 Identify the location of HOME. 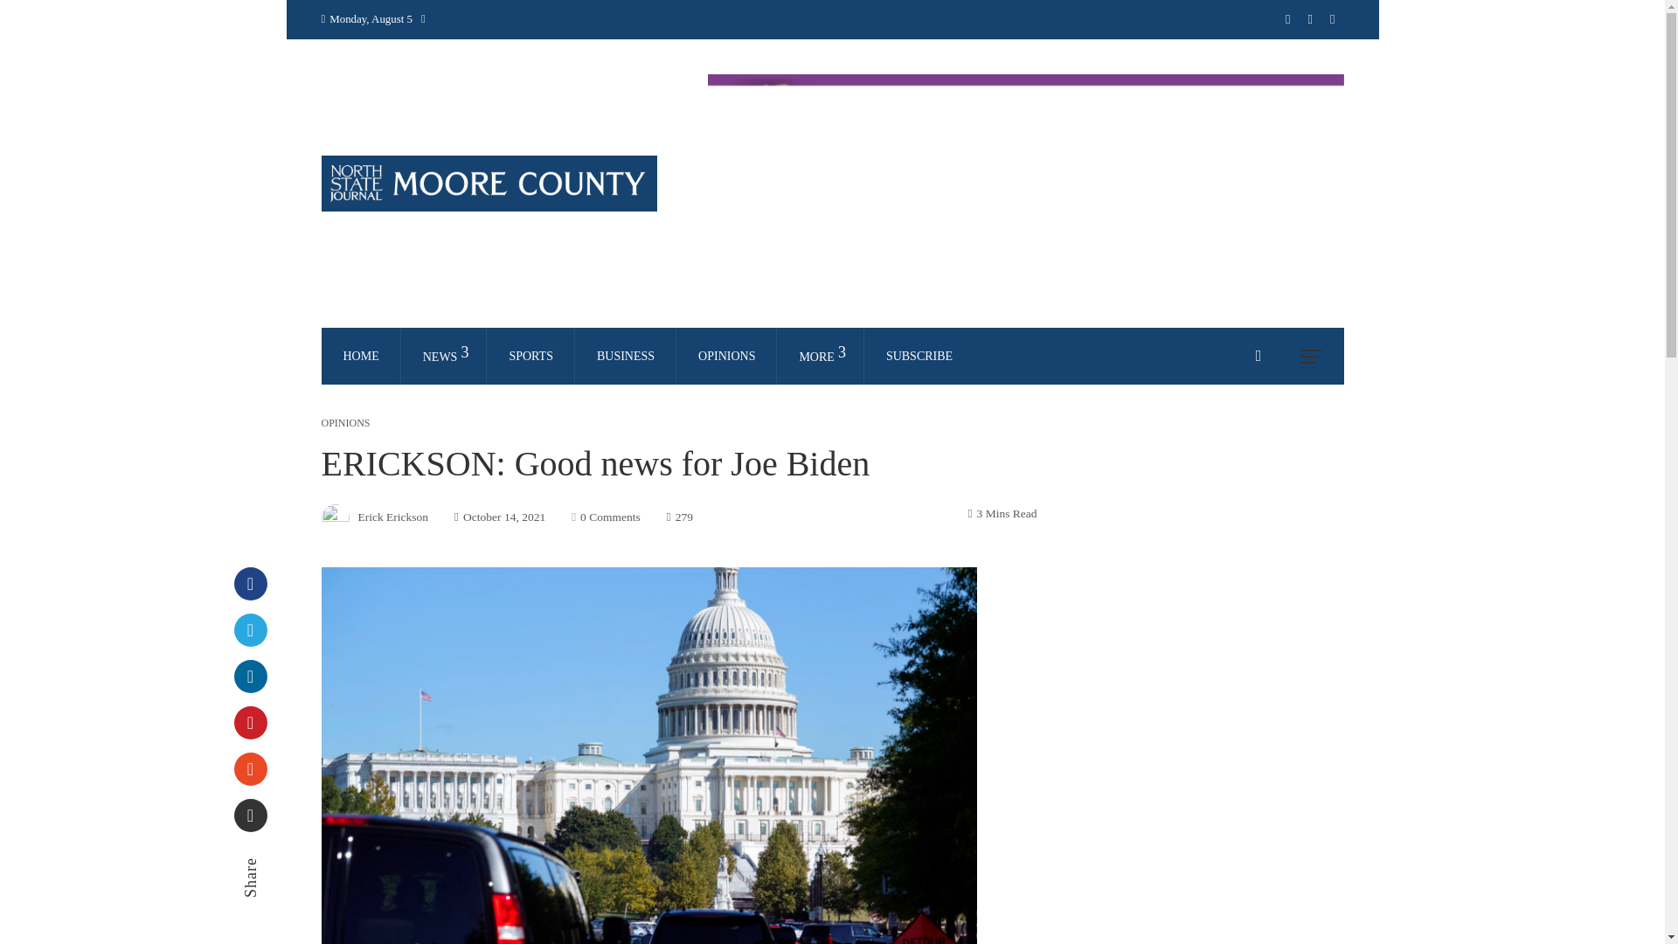
(362, 355).